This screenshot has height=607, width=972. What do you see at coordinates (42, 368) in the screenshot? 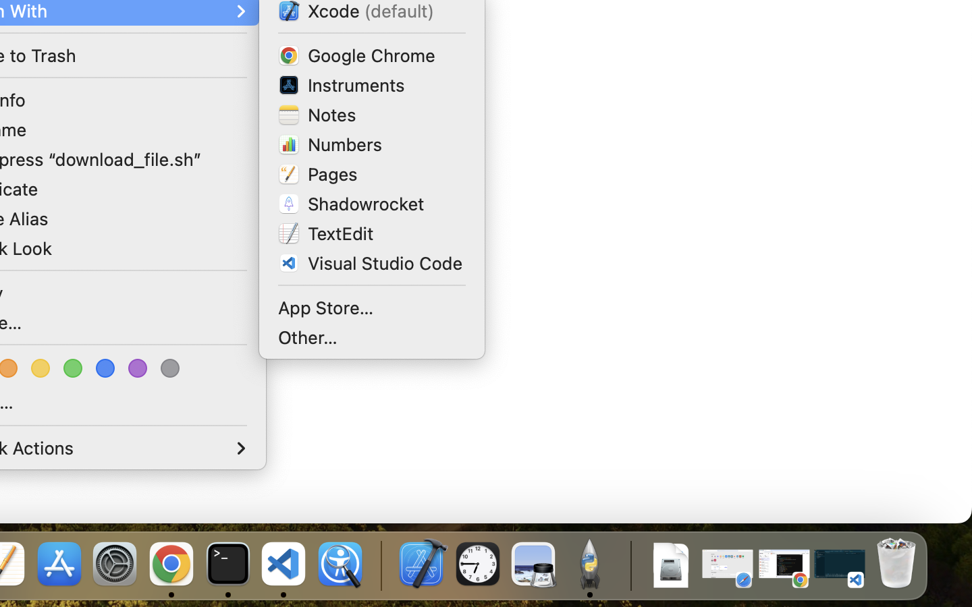
I see `0` at bounding box center [42, 368].